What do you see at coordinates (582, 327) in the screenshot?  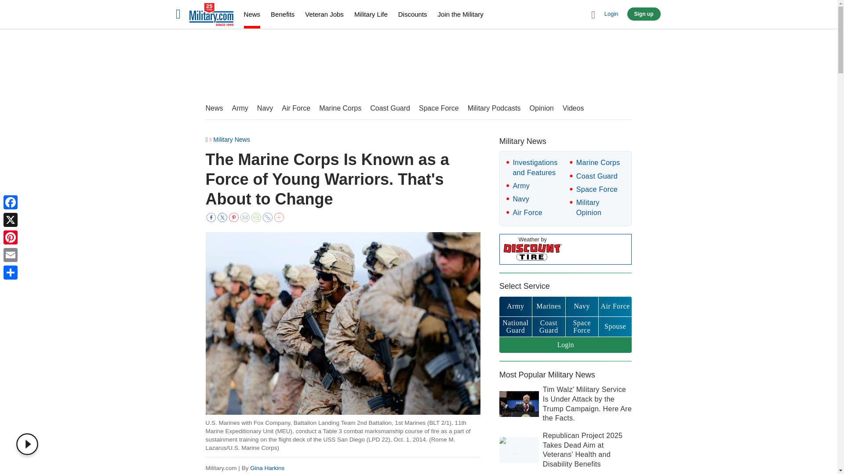 I see `Space Force login link` at bounding box center [582, 327].